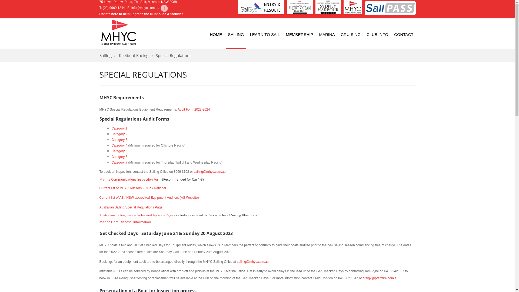 This screenshot has height=292, width=519. I want to click on CRUISING, so click(351, 35).